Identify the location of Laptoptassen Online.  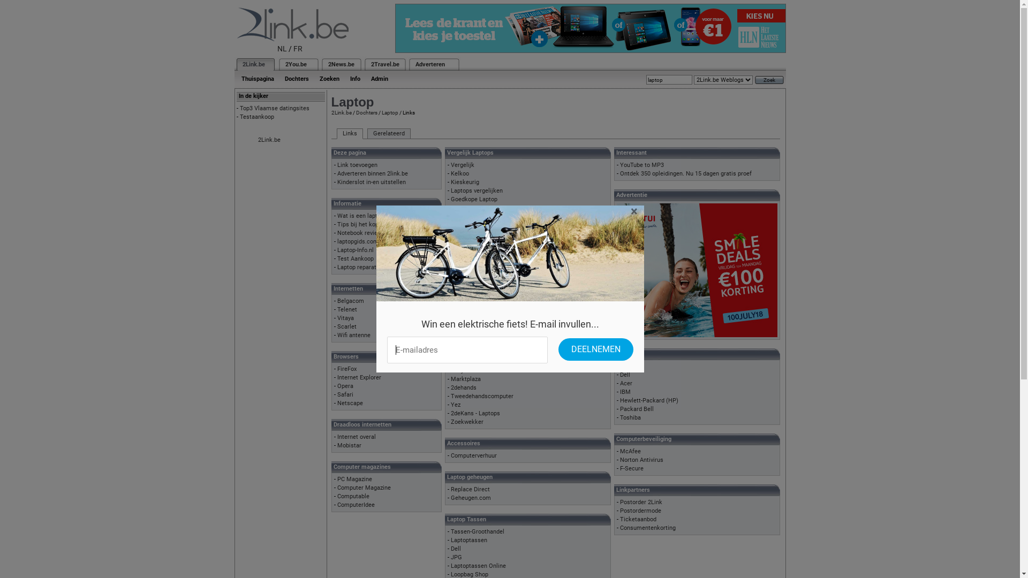
(479, 566).